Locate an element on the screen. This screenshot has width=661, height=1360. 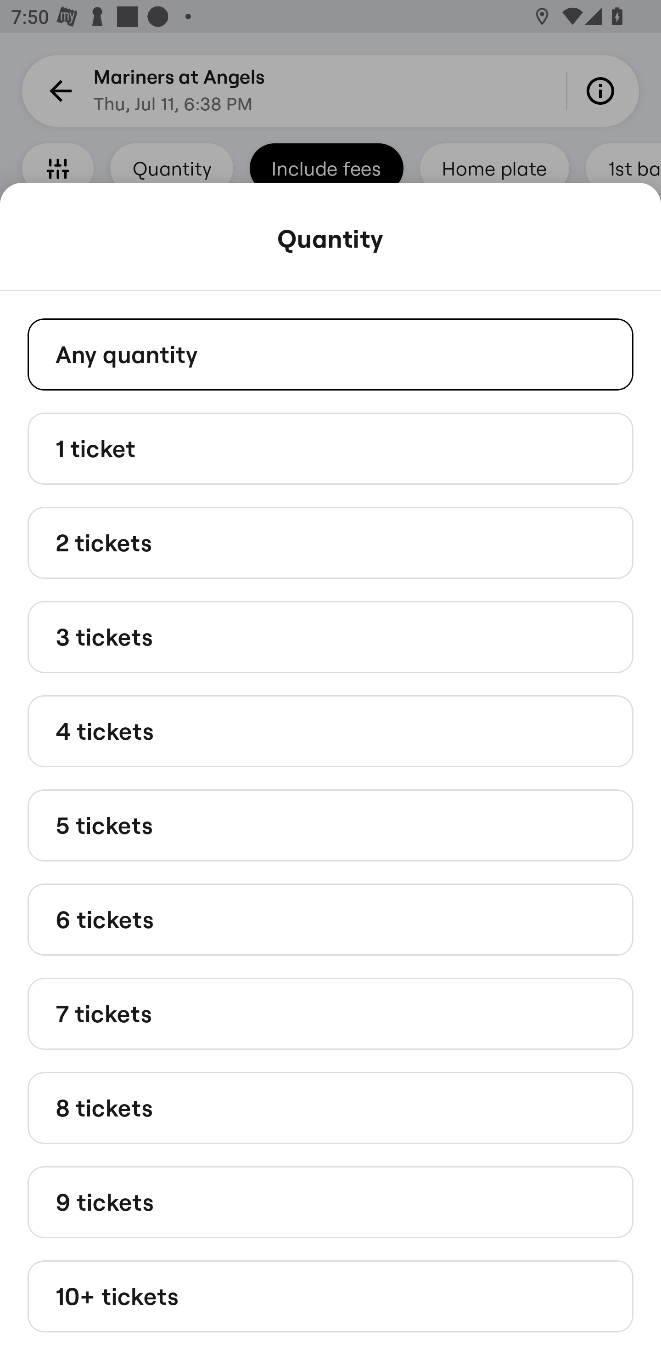
1 ticket is located at coordinates (330, 448).